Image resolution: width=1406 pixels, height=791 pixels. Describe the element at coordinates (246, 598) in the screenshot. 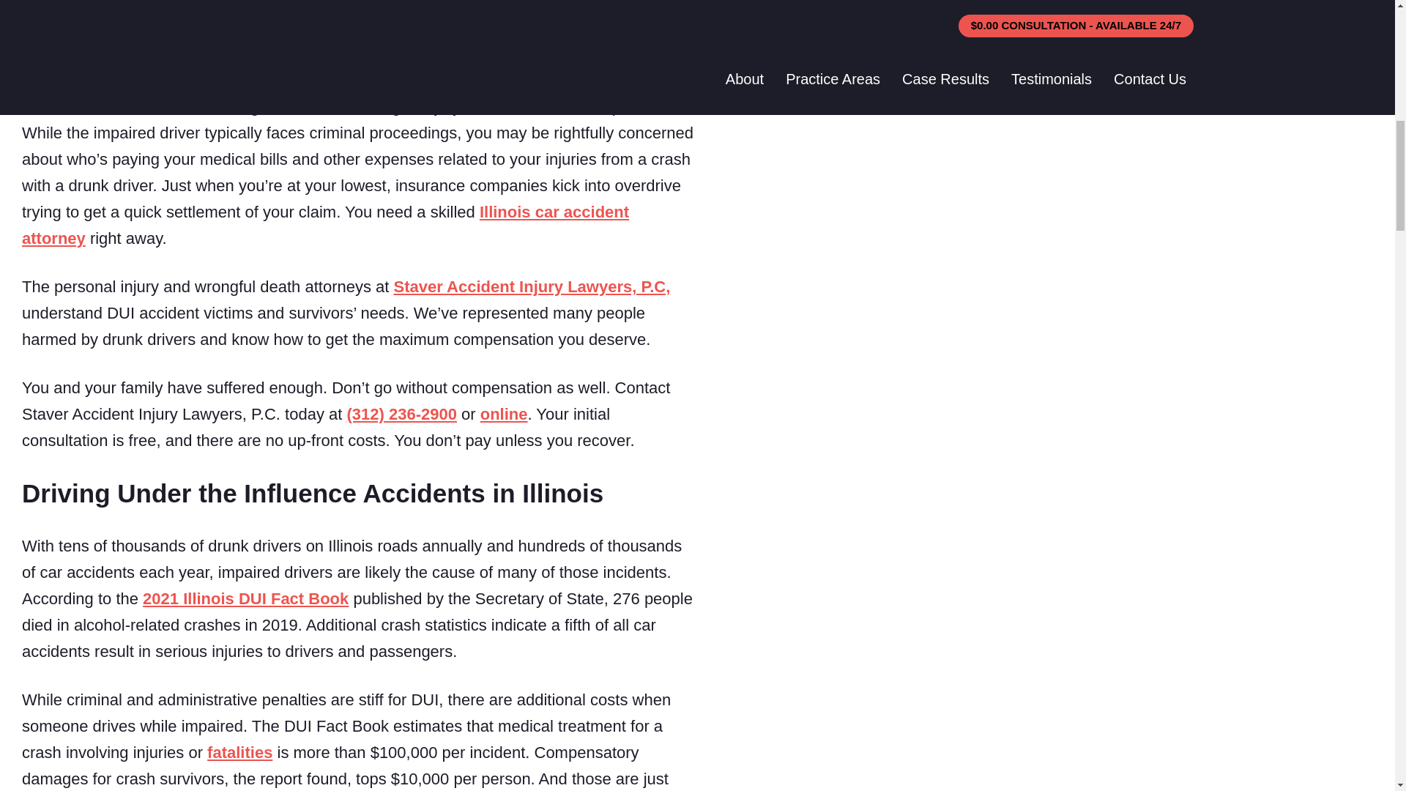

I see `2021 Illinois DUI Fact Book` at that location.